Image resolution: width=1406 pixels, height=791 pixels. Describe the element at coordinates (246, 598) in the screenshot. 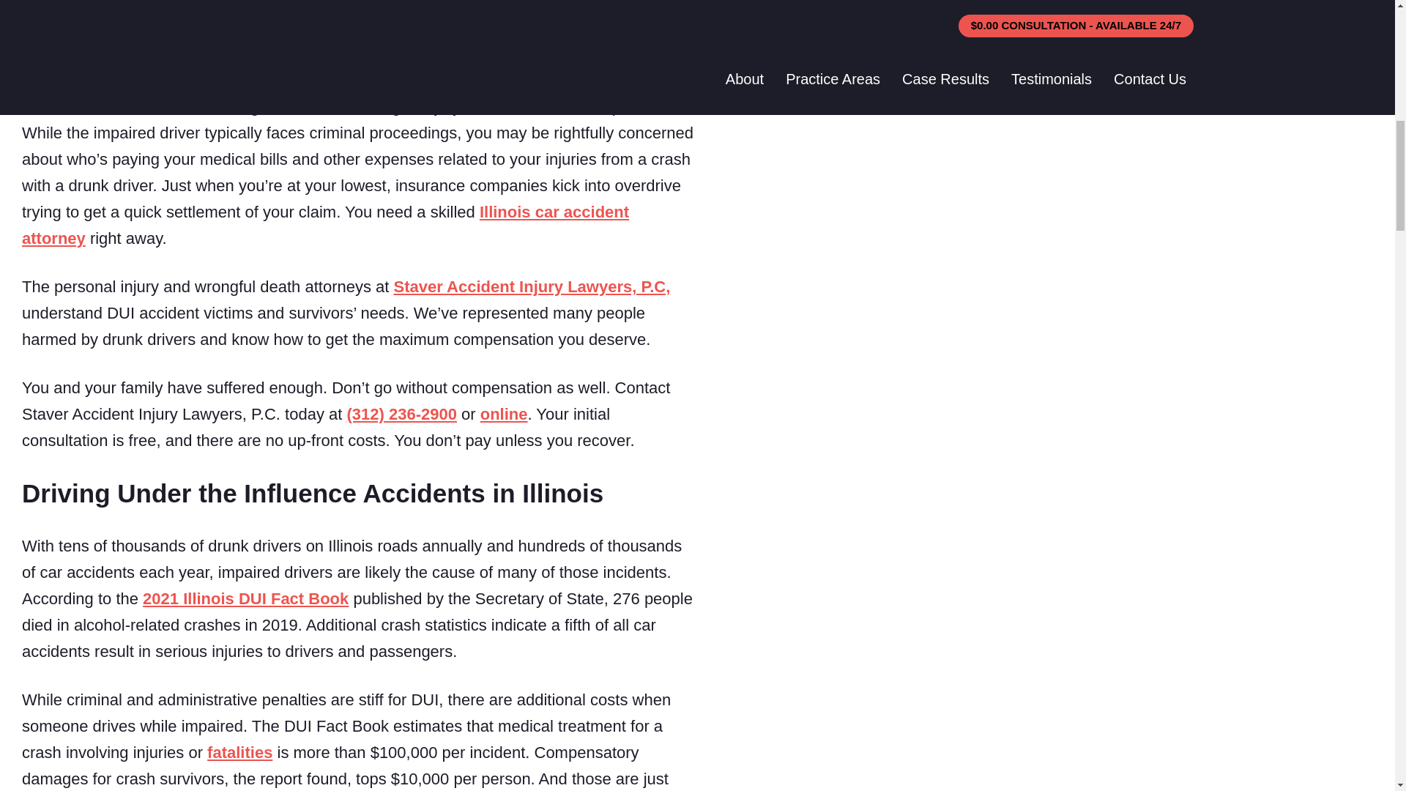

I see `2021 Illinois DUI Fact Book` at that location.